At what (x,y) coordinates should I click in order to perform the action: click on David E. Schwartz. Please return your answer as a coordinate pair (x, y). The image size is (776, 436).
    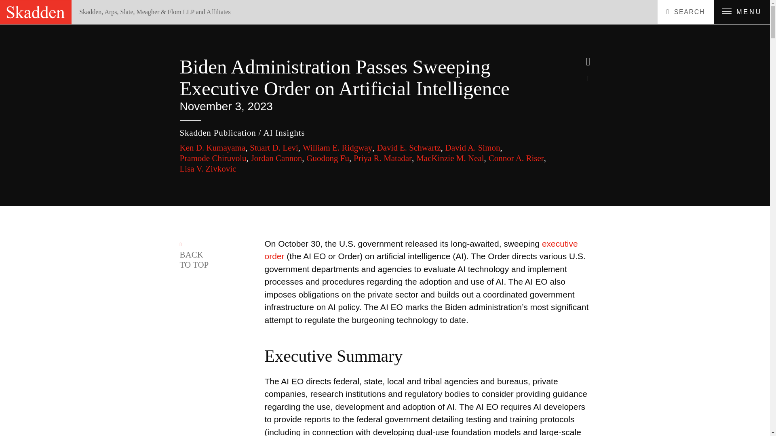
    Looking at the image, I should click on (409, 148).